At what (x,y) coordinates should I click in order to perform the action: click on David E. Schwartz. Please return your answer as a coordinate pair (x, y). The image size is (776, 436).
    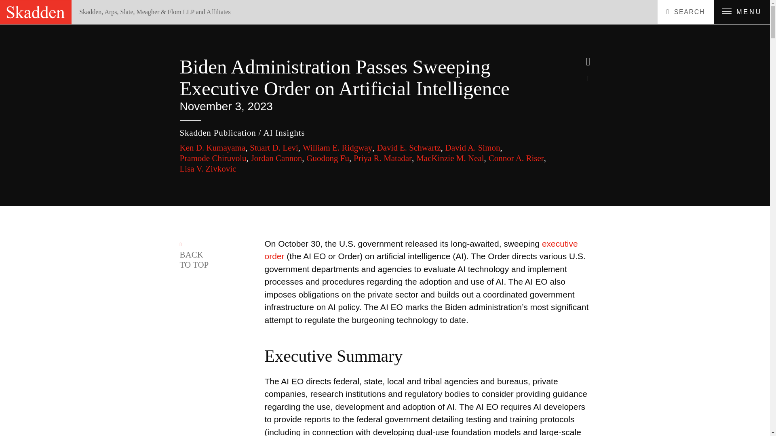
    Looking at the image, I should click on (409, 148).